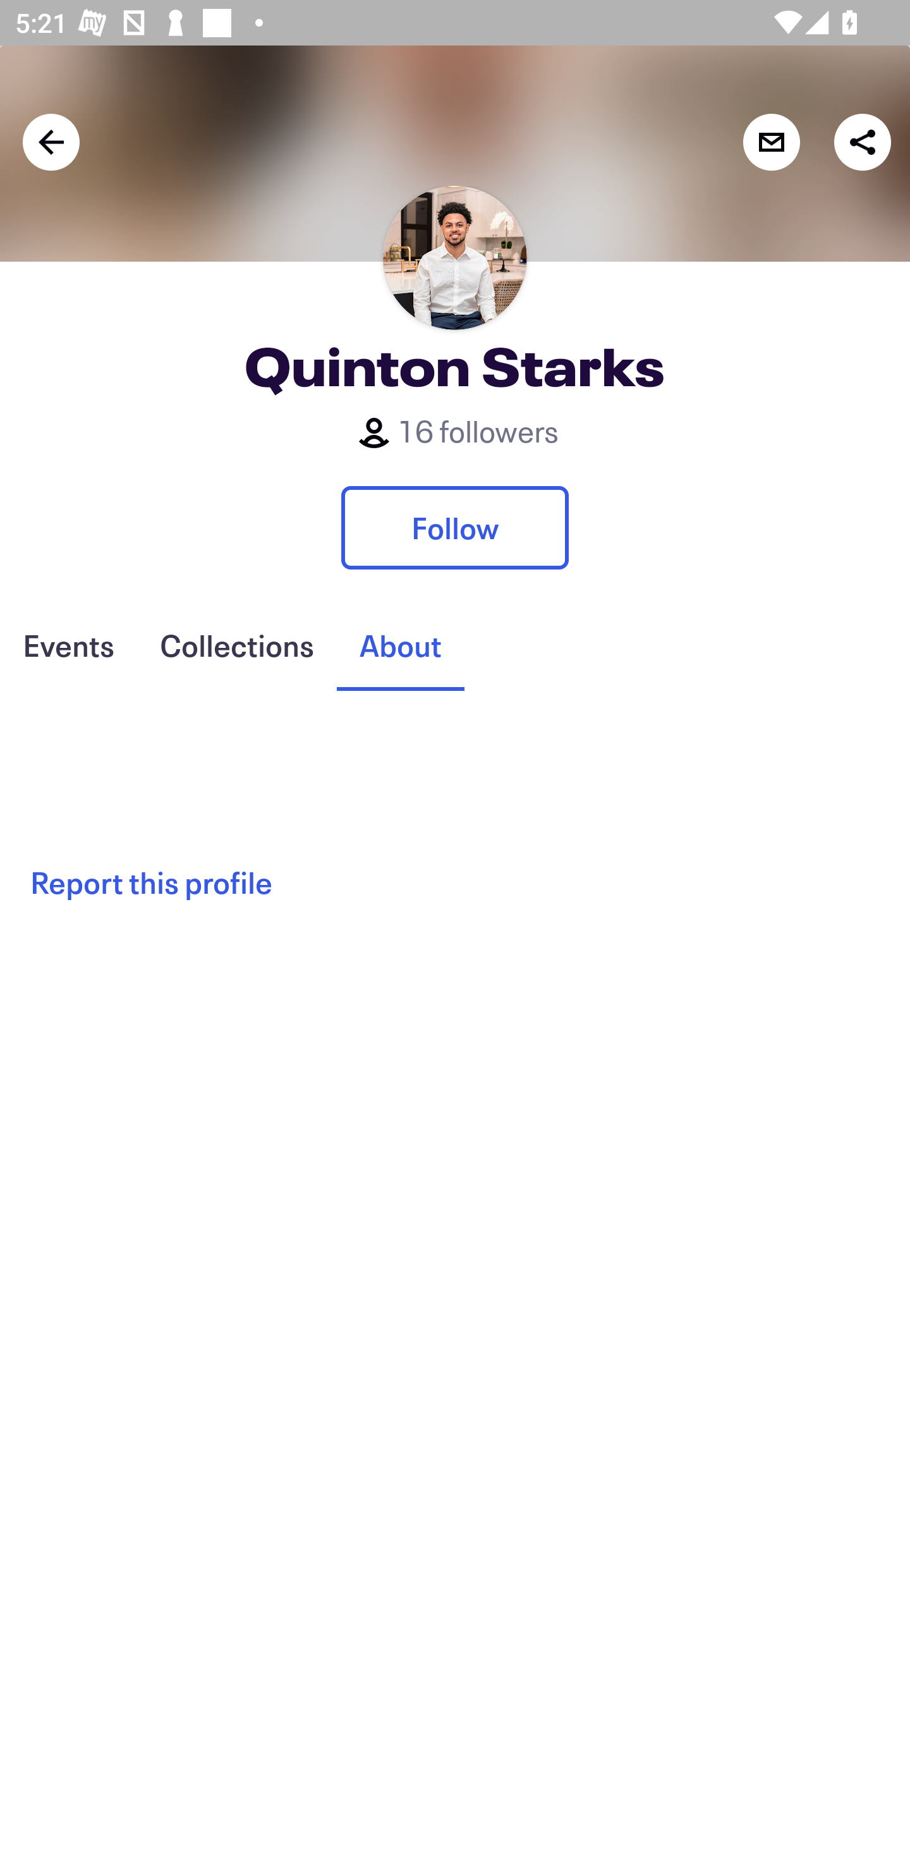  Describe the element at coordinates (68, 645) in the screenshot. I see `Events` at that location.